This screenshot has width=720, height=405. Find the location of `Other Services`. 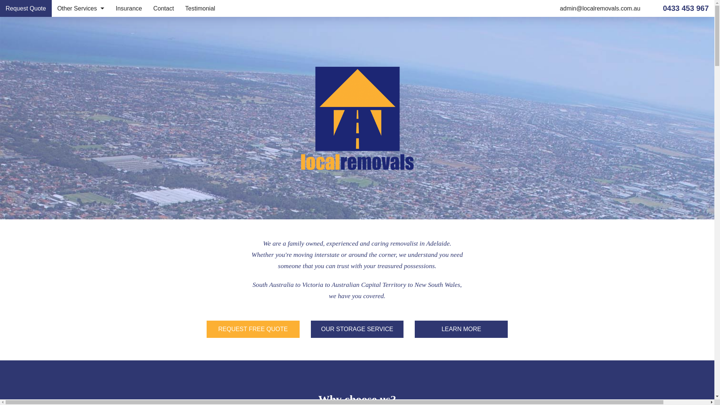

Other Services is located at coordinates (81, 8).